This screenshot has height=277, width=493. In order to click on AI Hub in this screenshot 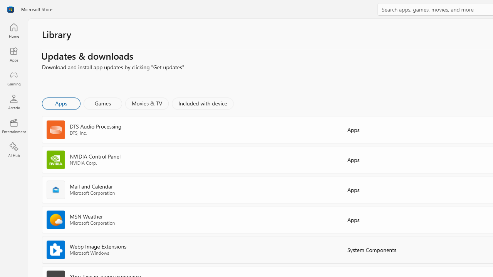, I will do `click(14, 150)`.